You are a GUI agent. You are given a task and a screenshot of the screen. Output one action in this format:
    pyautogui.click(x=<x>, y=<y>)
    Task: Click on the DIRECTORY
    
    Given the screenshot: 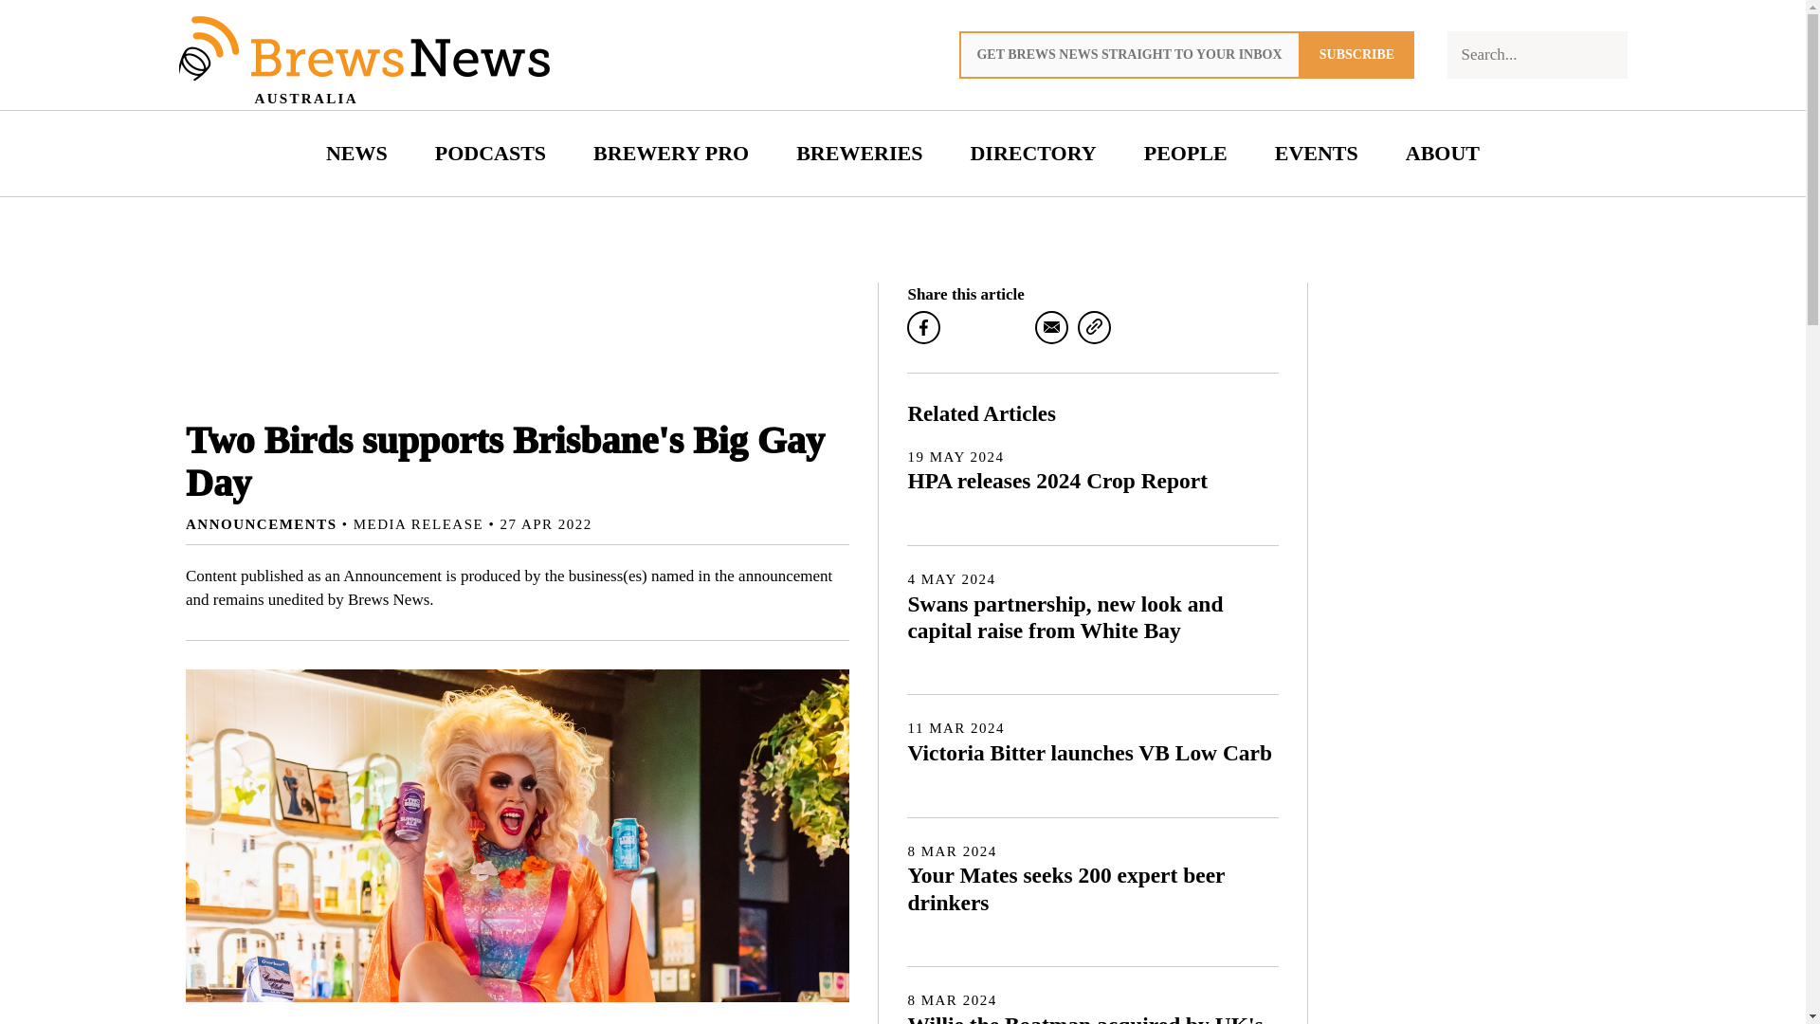 What is the action you would take?
    pyautogui.click(x=1033, y=154)
    